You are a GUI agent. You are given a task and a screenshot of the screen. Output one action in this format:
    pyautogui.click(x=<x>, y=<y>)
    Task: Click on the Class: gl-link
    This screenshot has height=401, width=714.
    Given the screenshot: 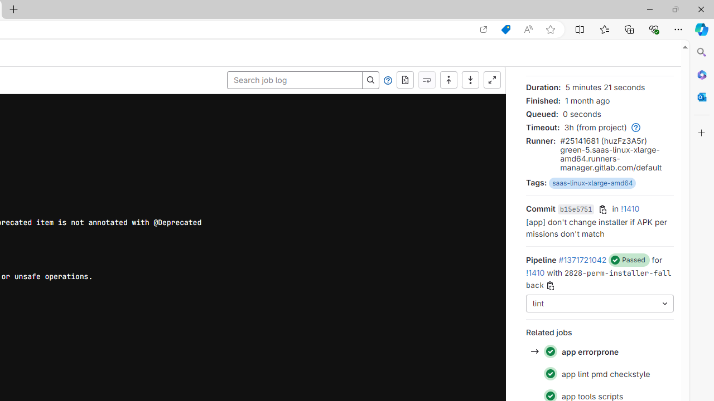 What is the action you would take?
    pyautogui.click(x=634, y=127)
    